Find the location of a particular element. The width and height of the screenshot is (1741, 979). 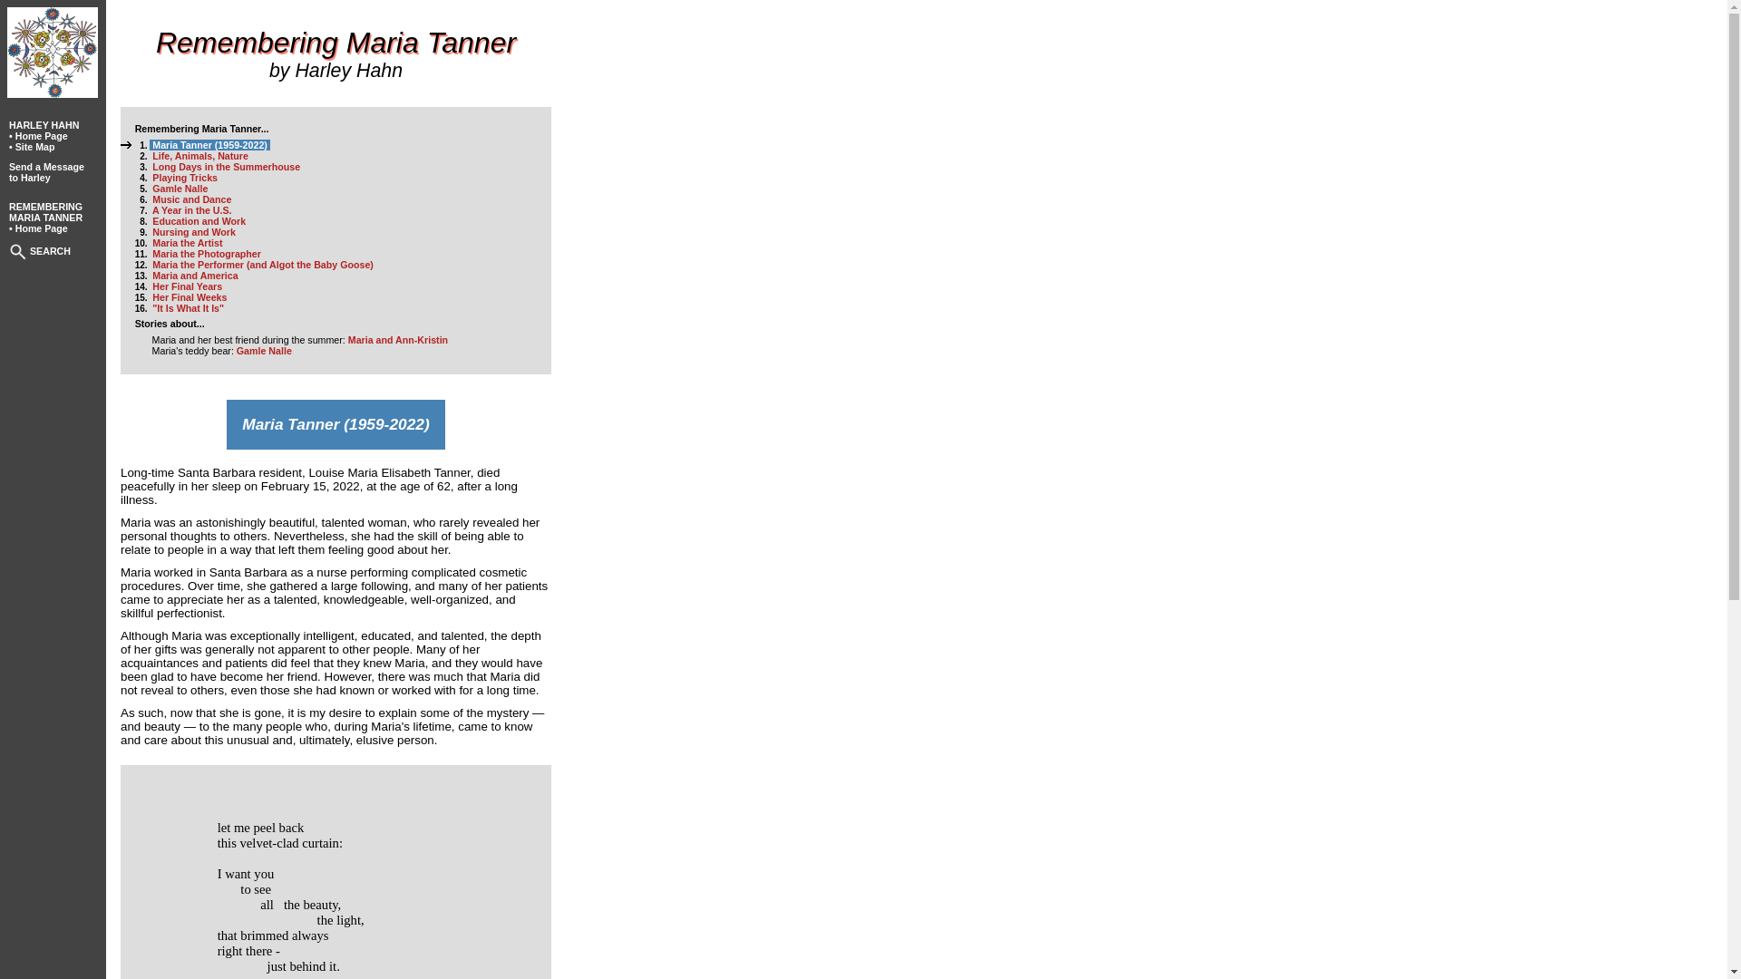

 Her Final Years  is located at coordinates (187, 286).